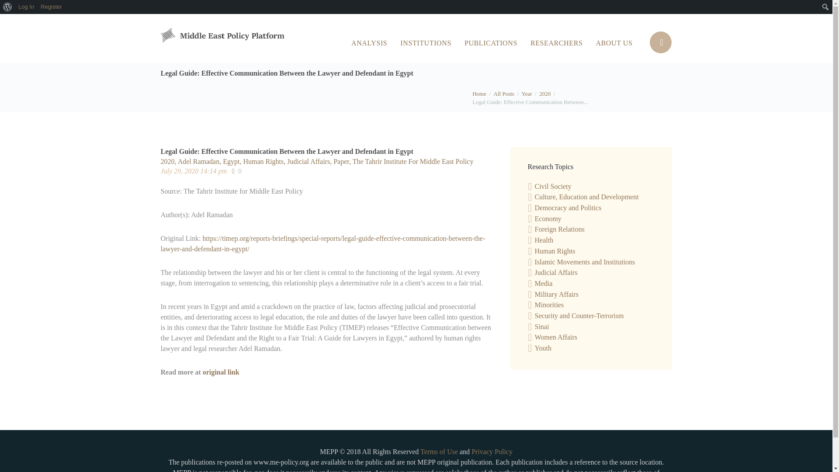 The height and width of the screenshot is (472, 839). What do you see at coordinates (568, 207) in the screenshot?
I see `Democracy and Politics` at bounding box center [568, 207].